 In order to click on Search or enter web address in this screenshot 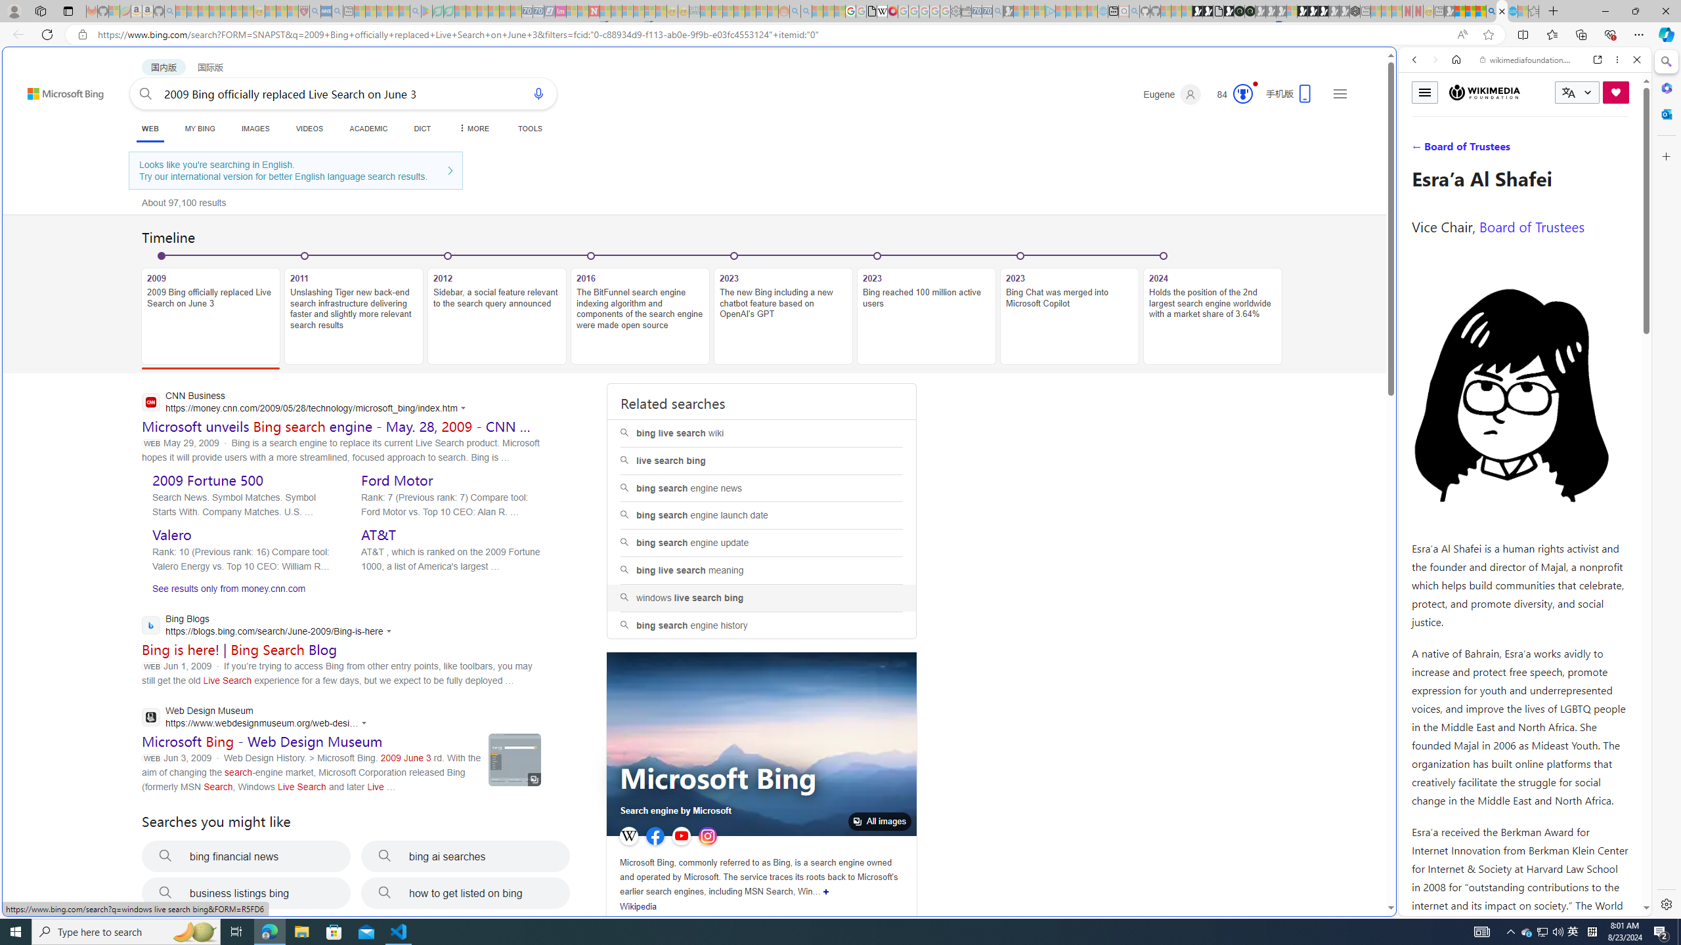, I will do `click(1065, 126)`.